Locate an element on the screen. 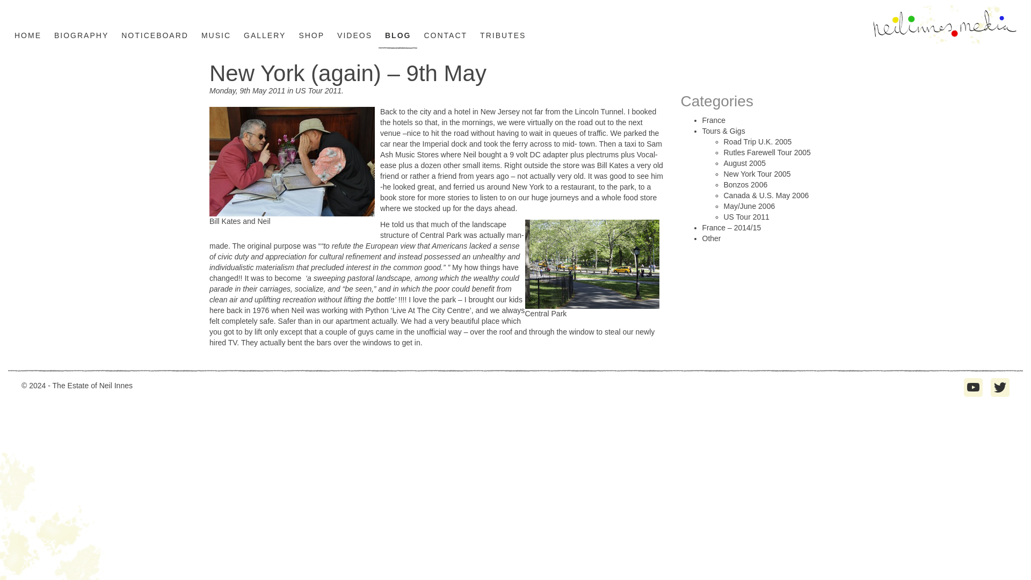 Image resolution: width=1031 pixels, height=580 pixels. New York Tour 2005 is located at coordinates (757, 174).